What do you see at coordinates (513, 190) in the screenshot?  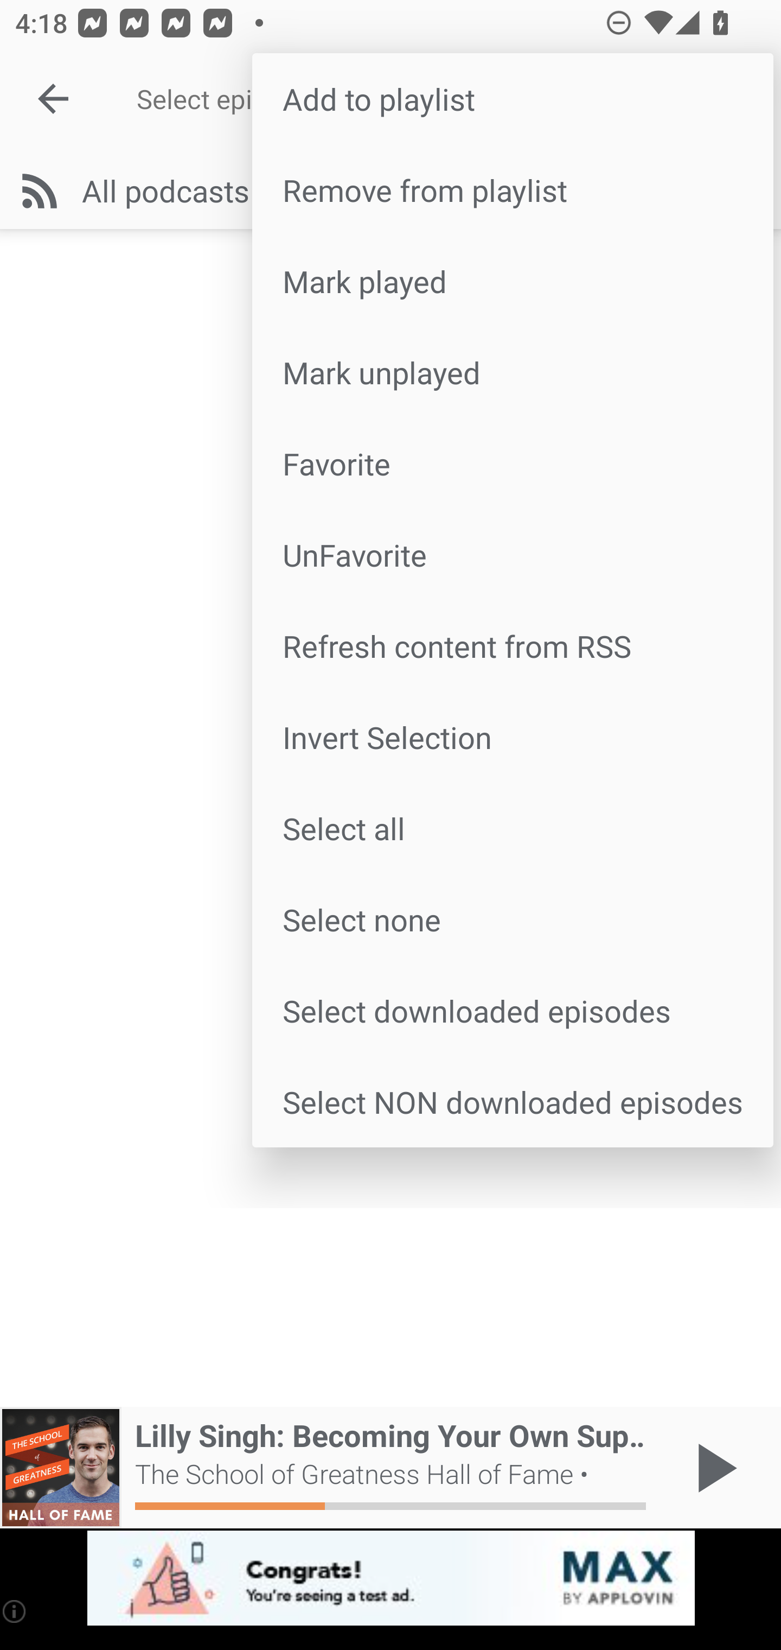 I see `Remove from playlist` at bounding box center [513, 190].